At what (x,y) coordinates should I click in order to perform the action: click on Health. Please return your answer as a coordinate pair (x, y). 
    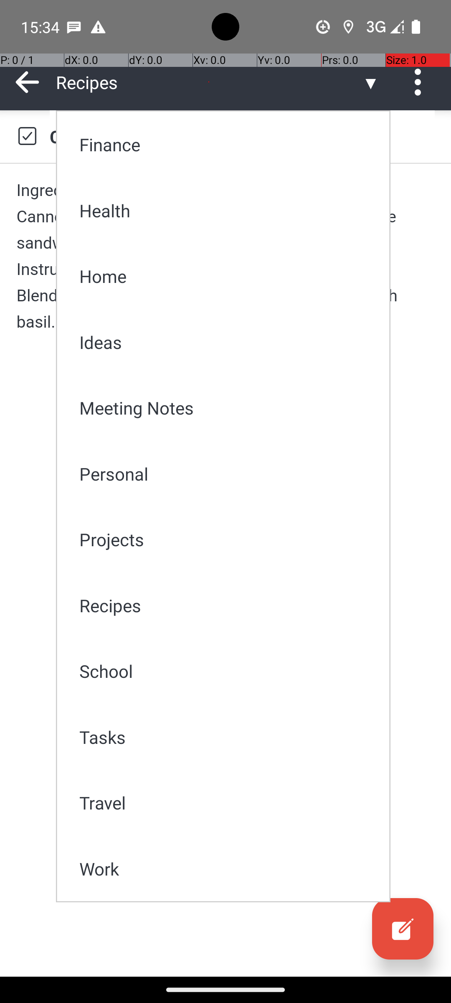
    Looking at the image, I should click on (229, 211).